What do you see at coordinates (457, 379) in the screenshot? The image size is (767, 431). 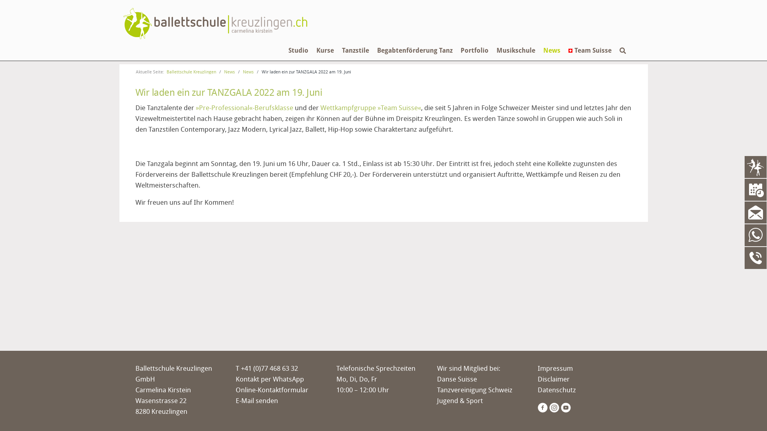 I see `Danse Suisse` at bounding box center [457, 379].